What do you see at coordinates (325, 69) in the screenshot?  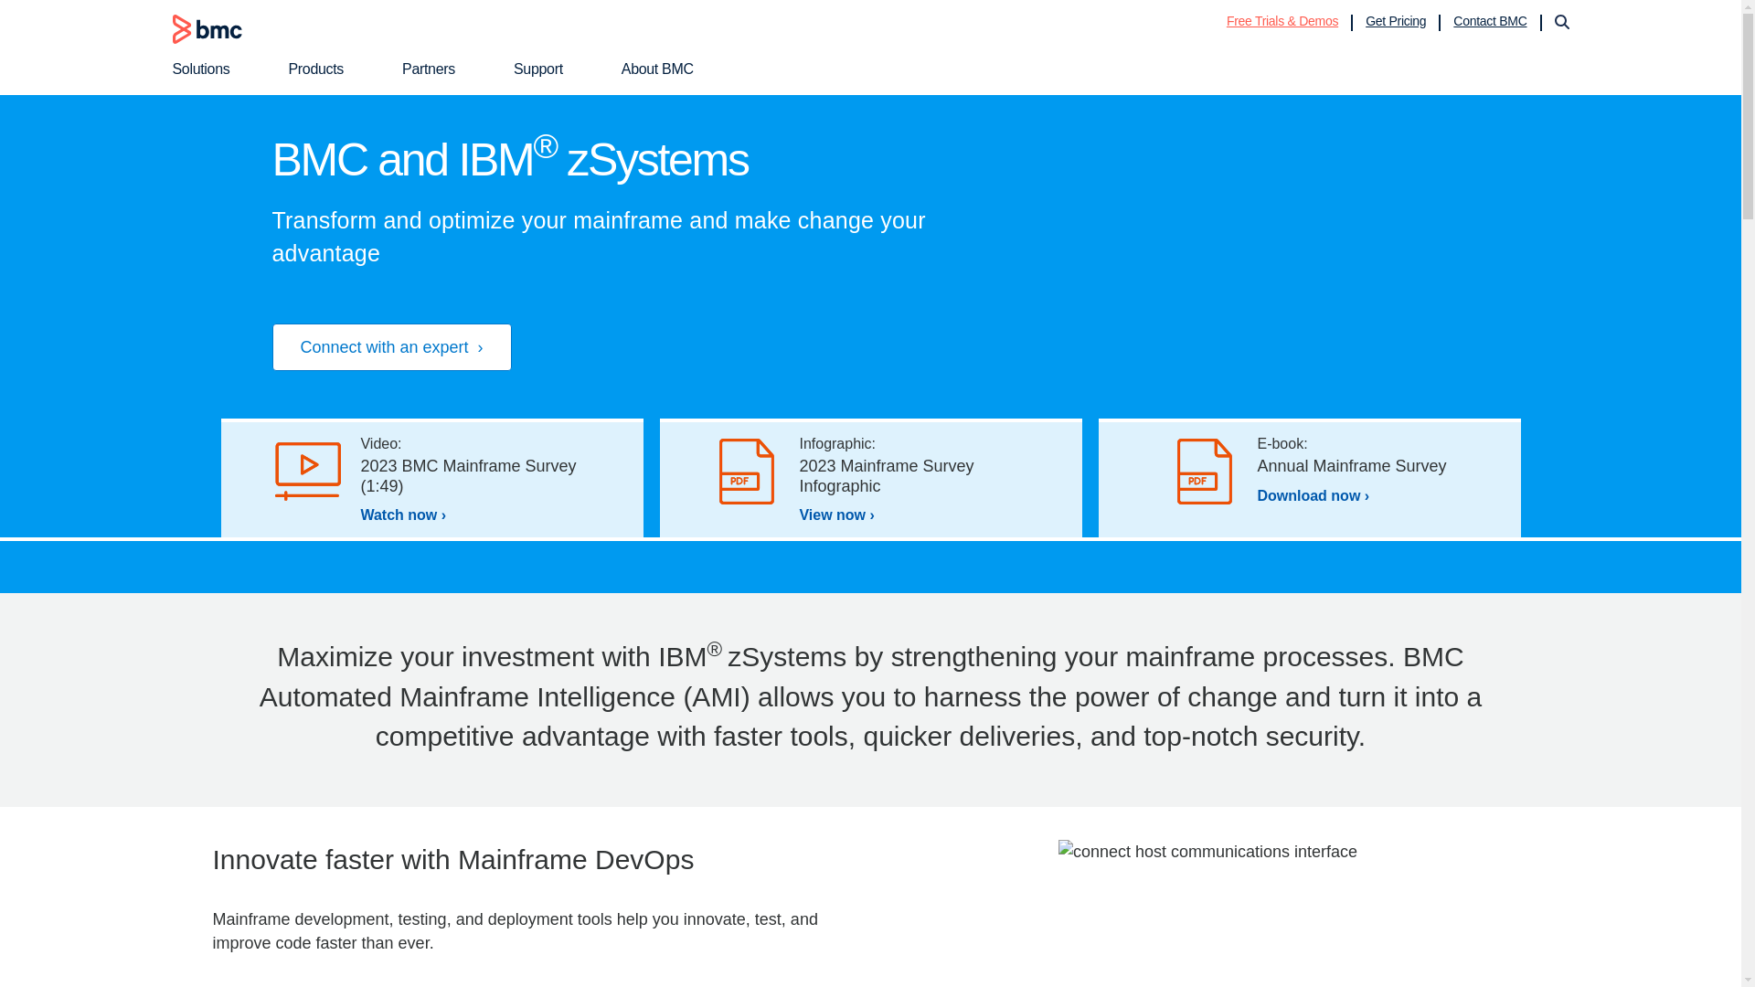 I see `Products` at bounding box center [325, 69].